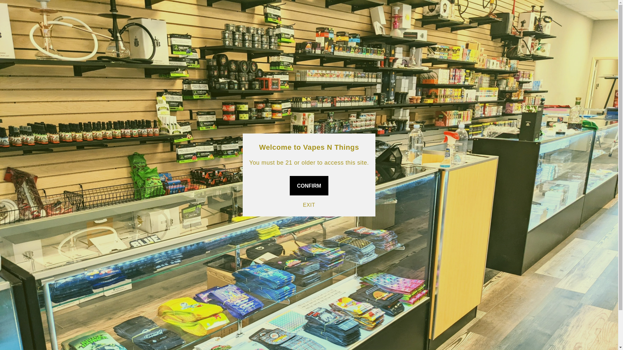  What do you see at coordinates (19, 7) in the screenshot?
I see `Skip to content` at bounding box center [19, 7].